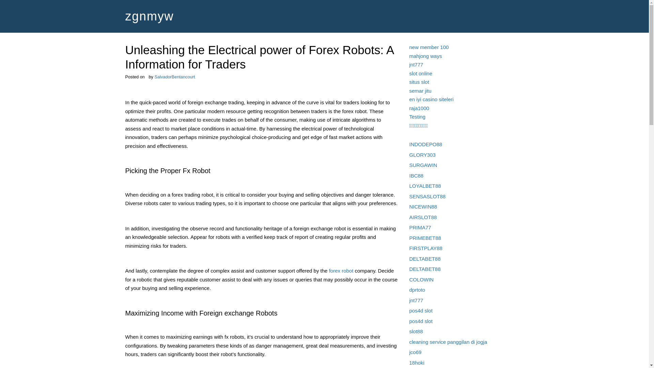  What do you see at coordinates (426, 248) in the screenshot?
I see `FIRSTPLAY88` at bounding box center [426, 248].